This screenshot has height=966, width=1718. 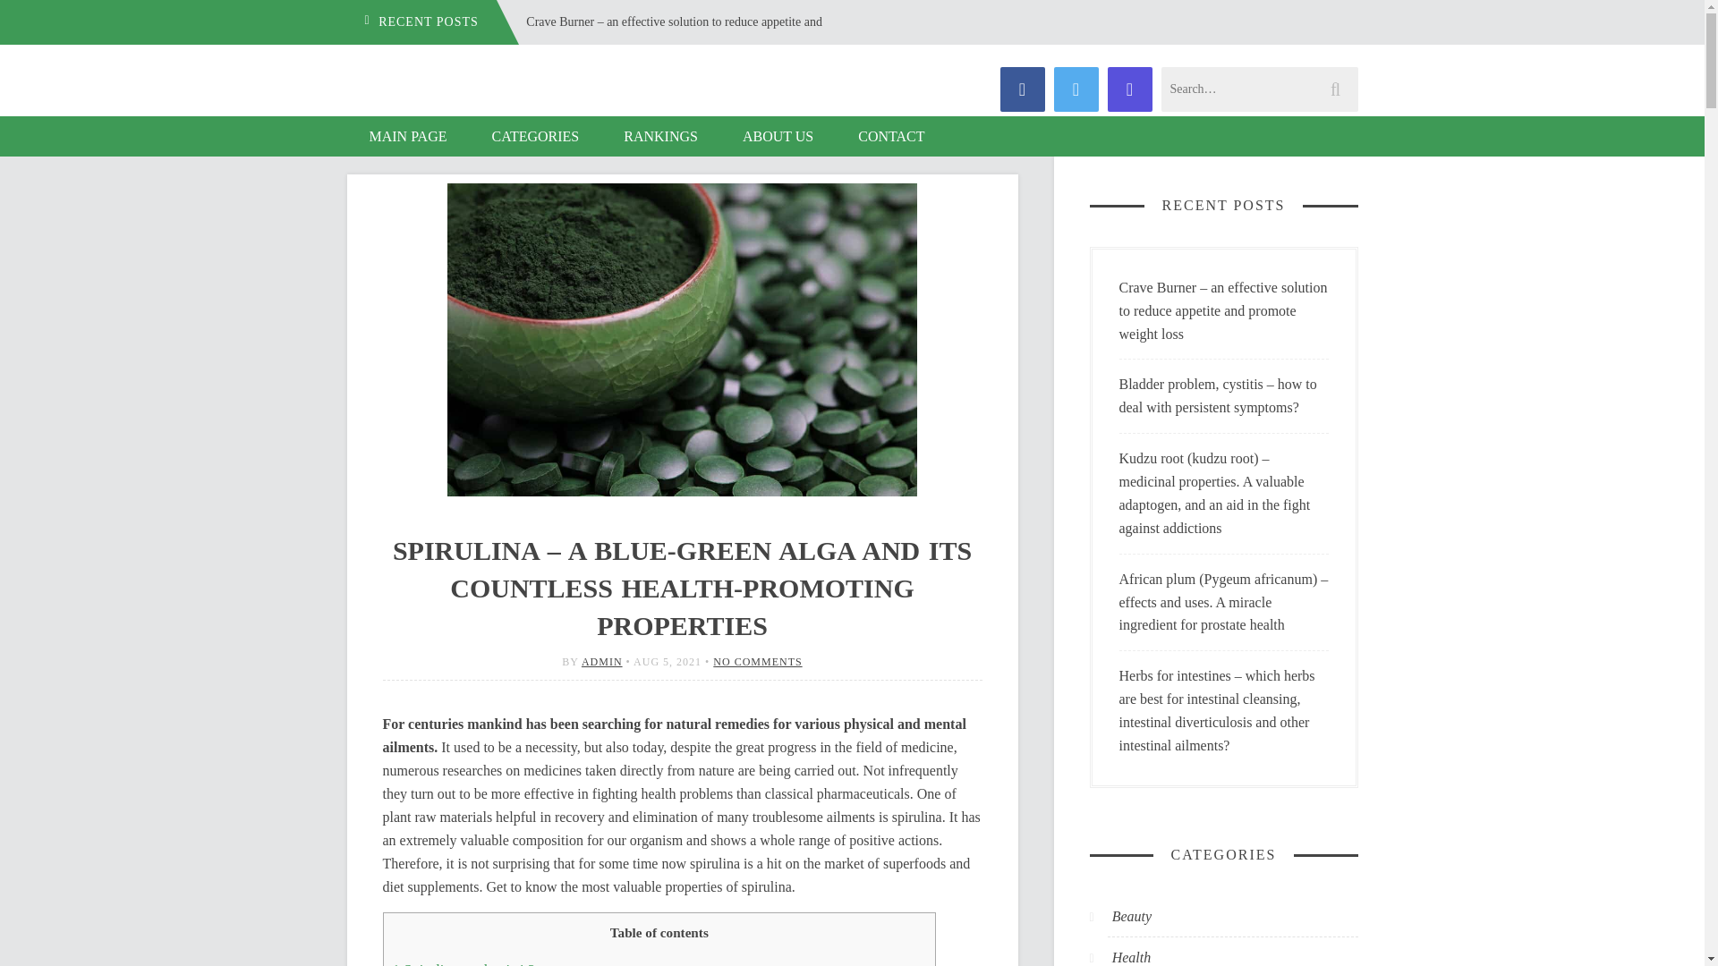 What do you see at coordinates (757, 662) in the screenshot?
I see `NO COMMENTS` at bounding box center [757, 662].